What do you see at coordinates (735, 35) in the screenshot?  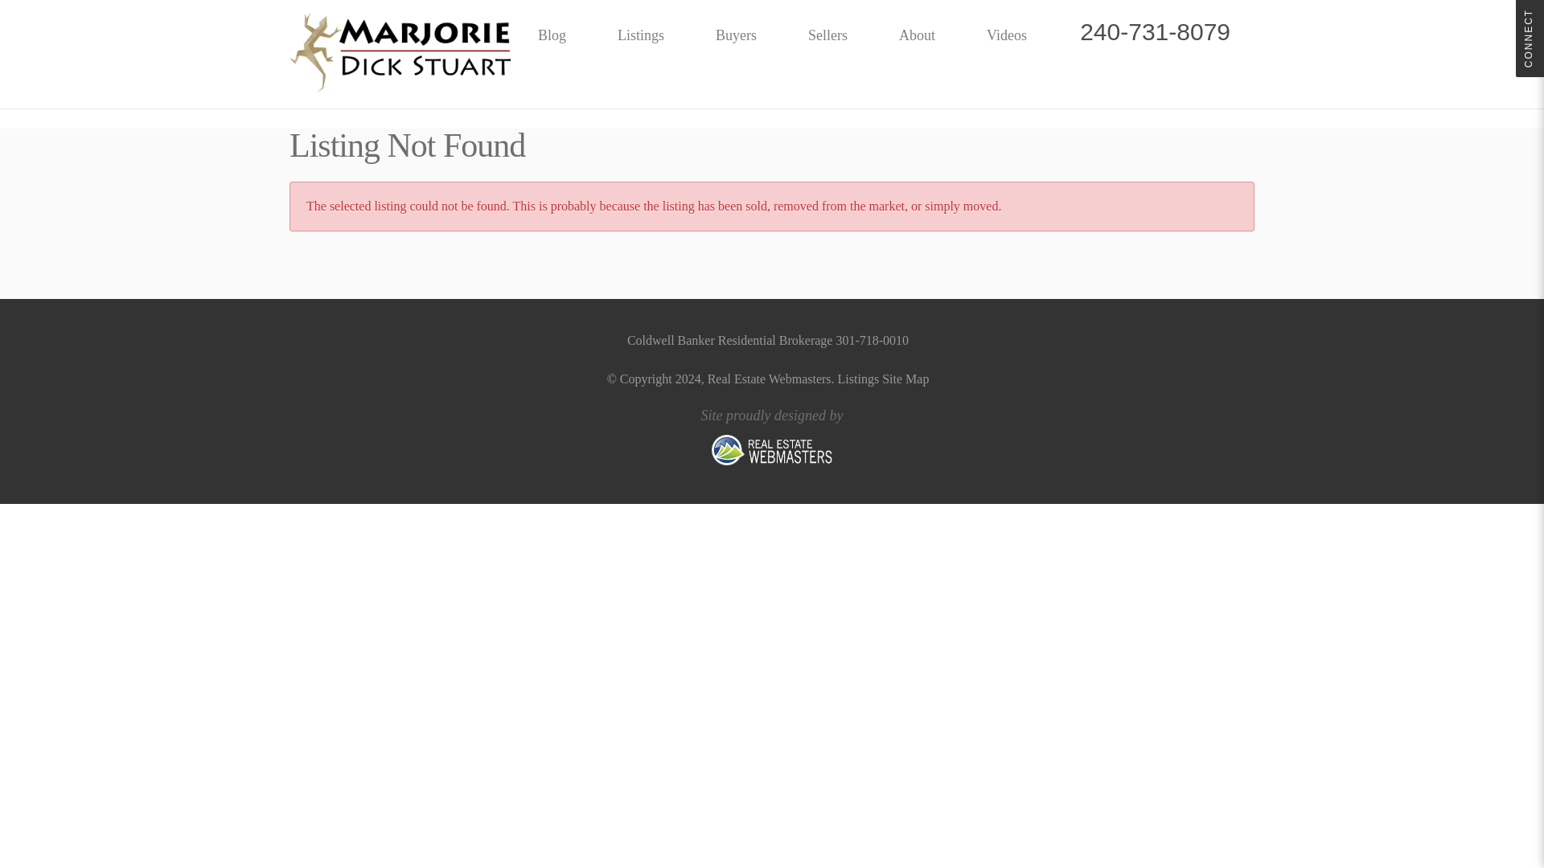 I see `Buyers` at bounding box center [735, 35].